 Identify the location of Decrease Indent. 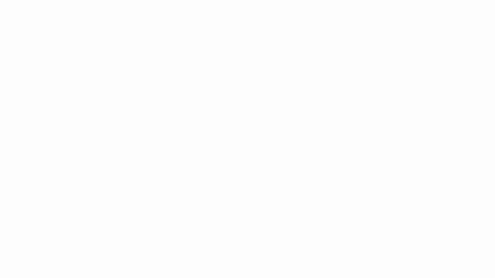
(209, 46).